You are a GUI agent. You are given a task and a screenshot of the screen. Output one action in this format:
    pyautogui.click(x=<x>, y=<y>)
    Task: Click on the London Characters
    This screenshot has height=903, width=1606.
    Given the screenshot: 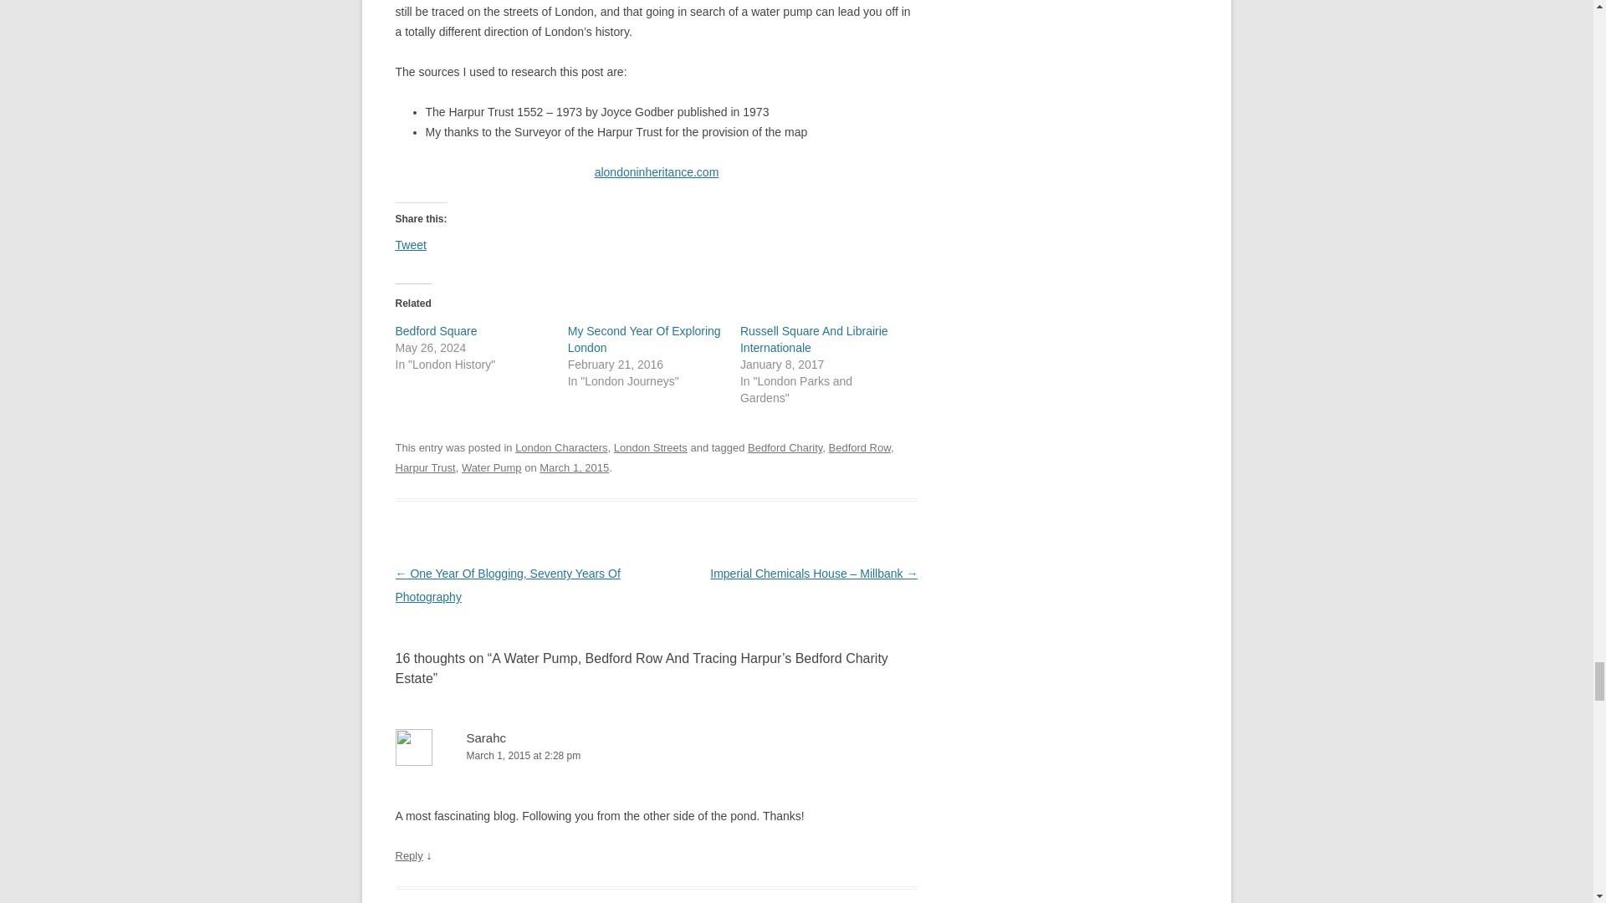 What is the action you would take?
    pyautogui.click(x=560, y=448)
    